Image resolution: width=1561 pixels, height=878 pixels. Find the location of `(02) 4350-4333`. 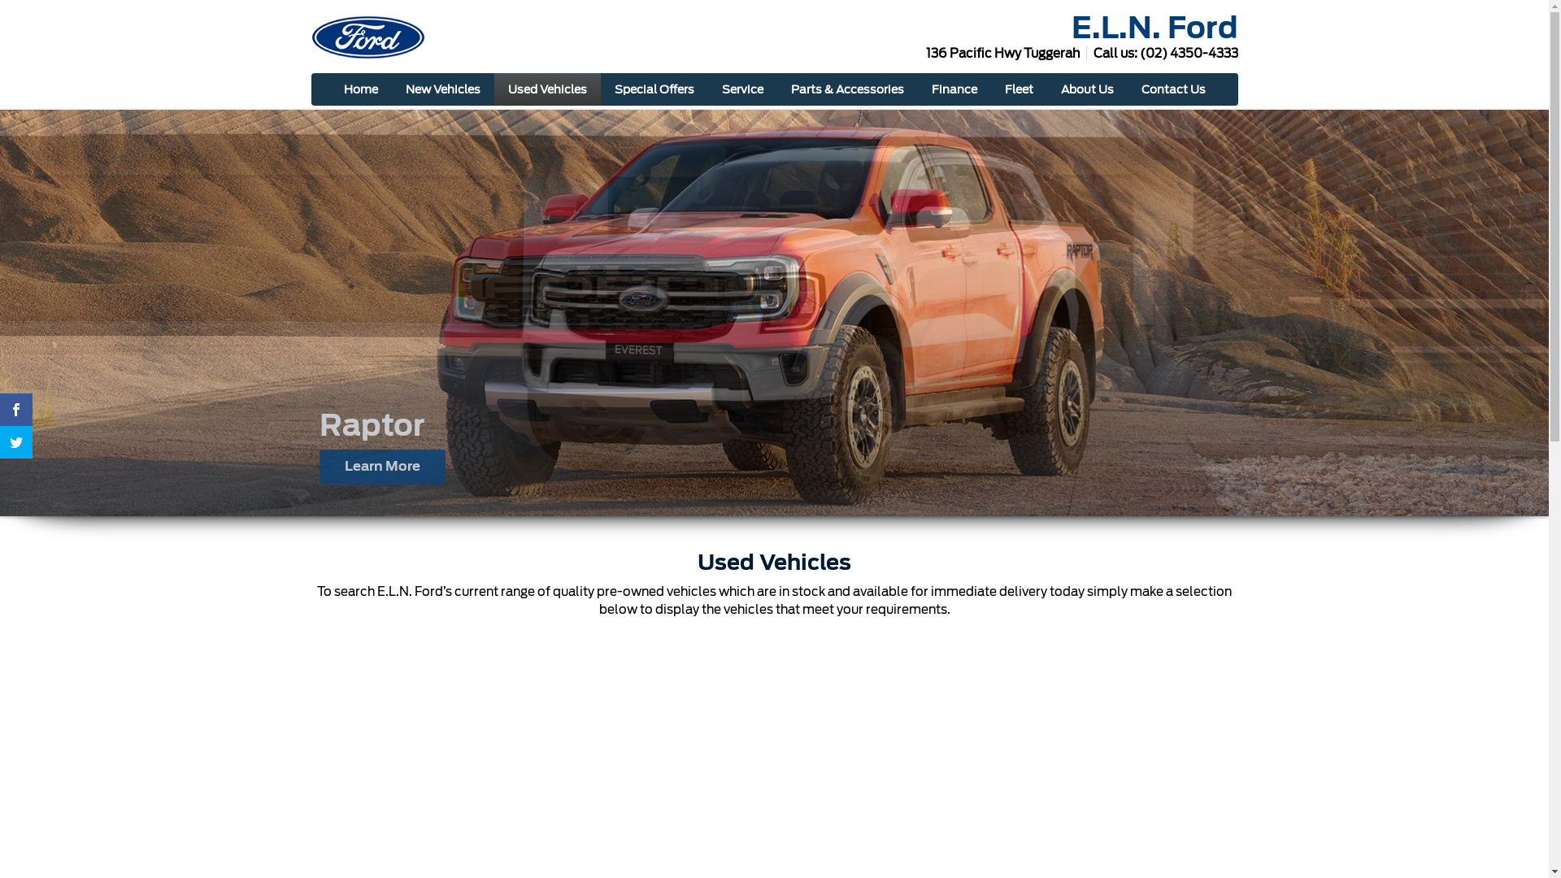

(02) 4350-4333 is located at coordinates (1189, 54).